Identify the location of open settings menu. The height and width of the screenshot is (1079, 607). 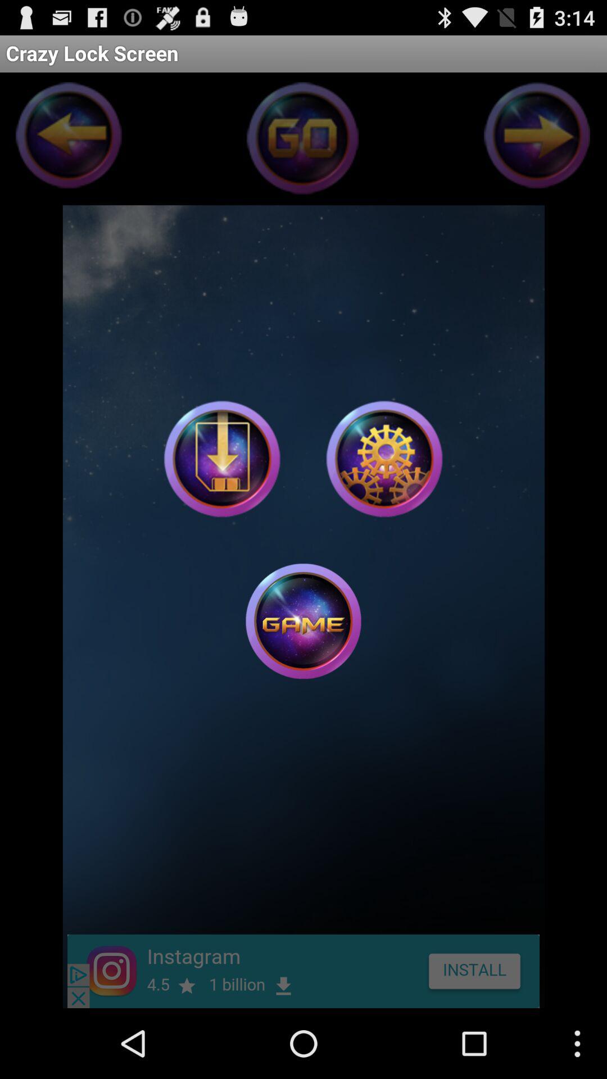
(384, 459).